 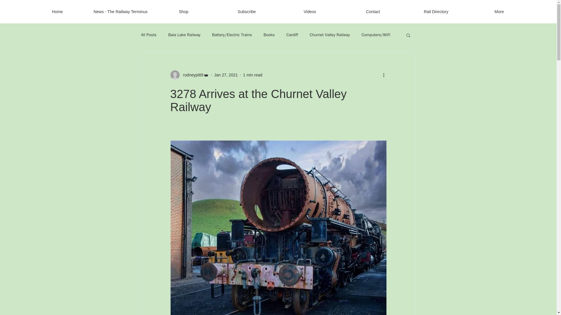 I want to click on rodneypitt9, so click(x=191, y=75).